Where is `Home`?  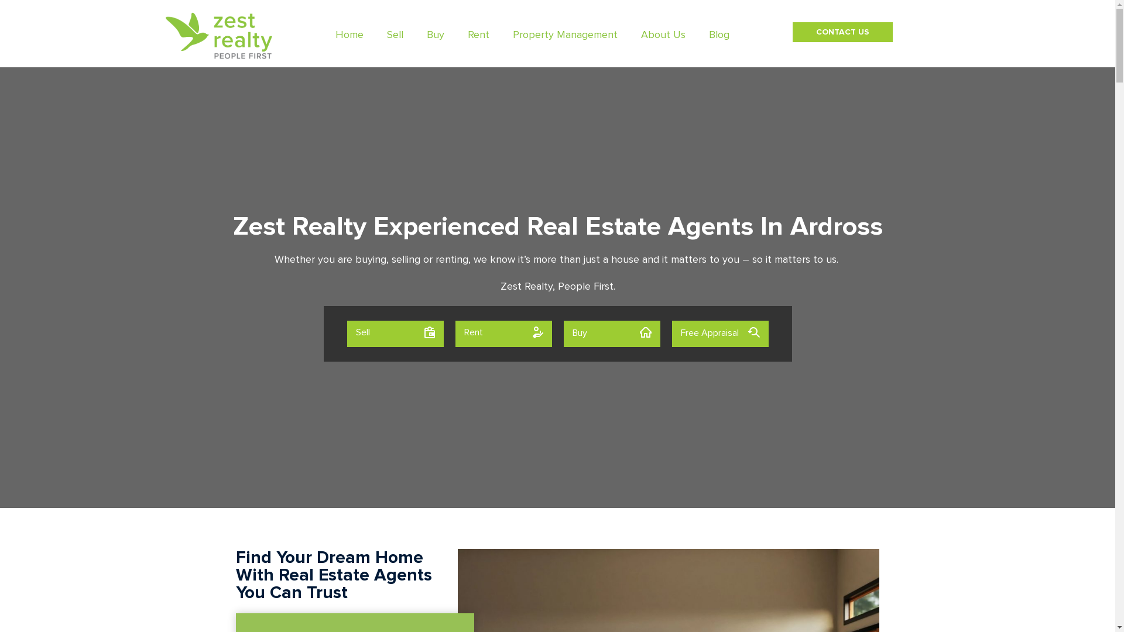
Home is located at coordinates (349, 35).